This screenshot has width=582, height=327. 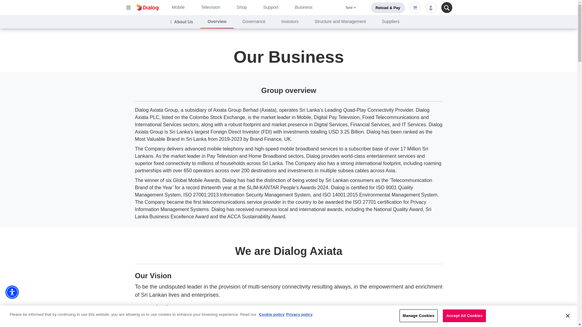 What do you see at coordinates (351, 8) in the screenshot?
I see `Tamil` at bounding box center [351, 8].